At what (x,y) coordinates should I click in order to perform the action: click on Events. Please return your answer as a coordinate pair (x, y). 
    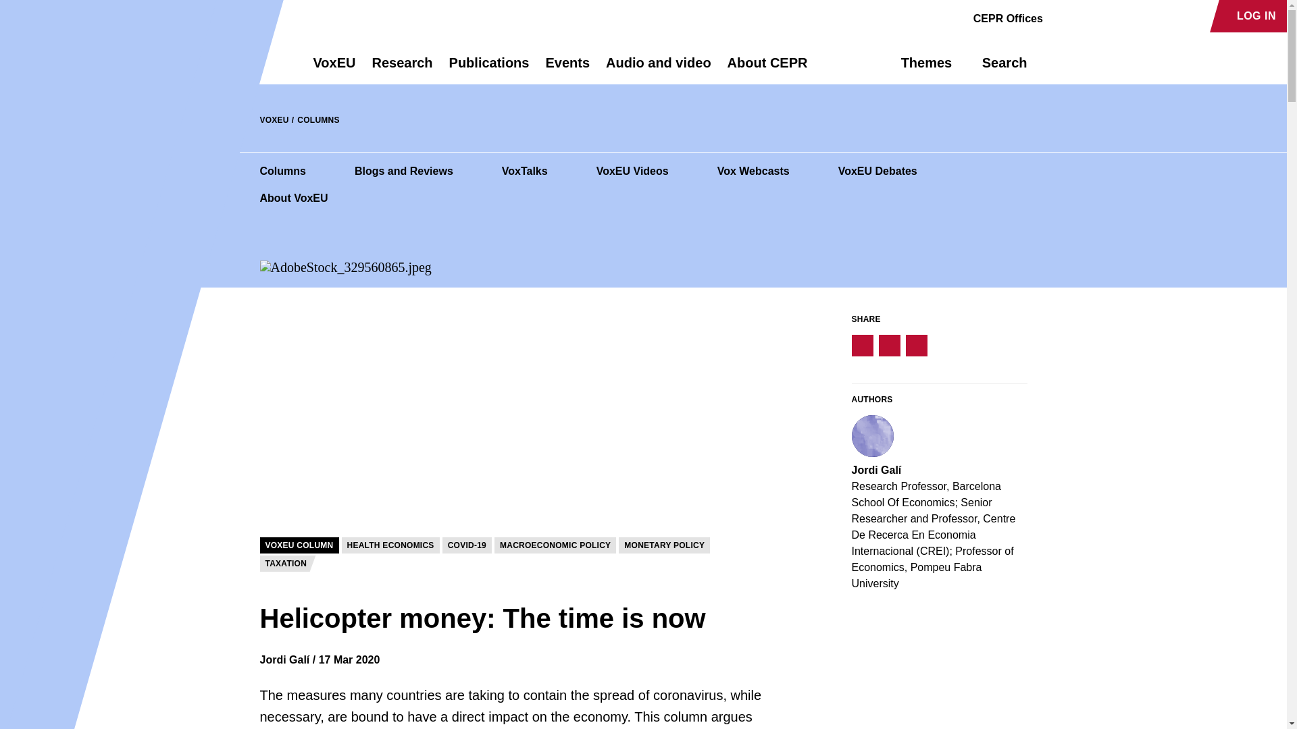
    Looking at the image, I should click on (567, 69).